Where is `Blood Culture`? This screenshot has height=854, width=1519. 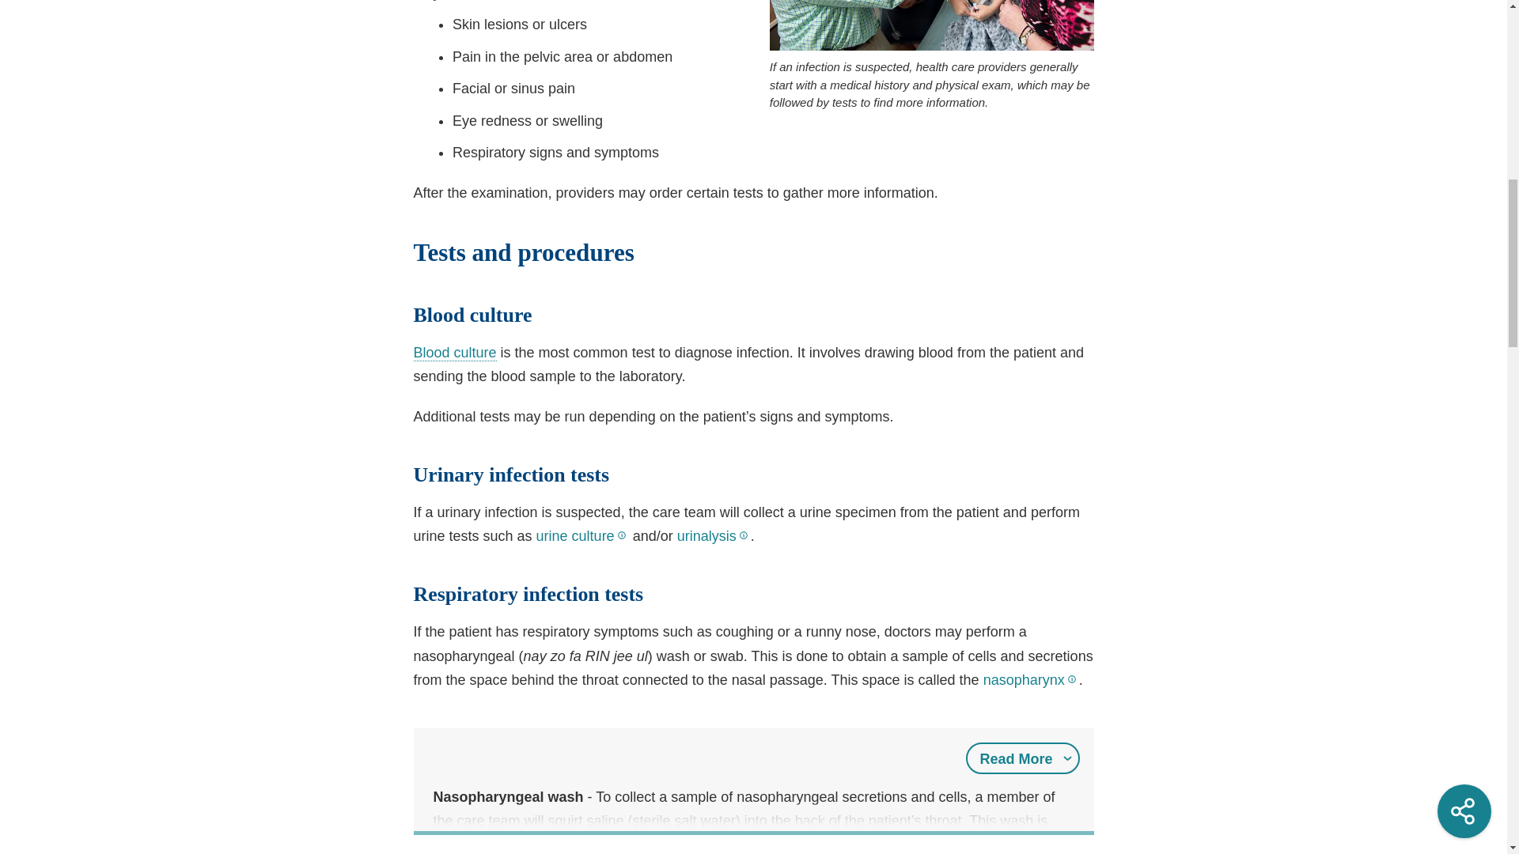
Blood Culture is located at coordinates (454, 353).